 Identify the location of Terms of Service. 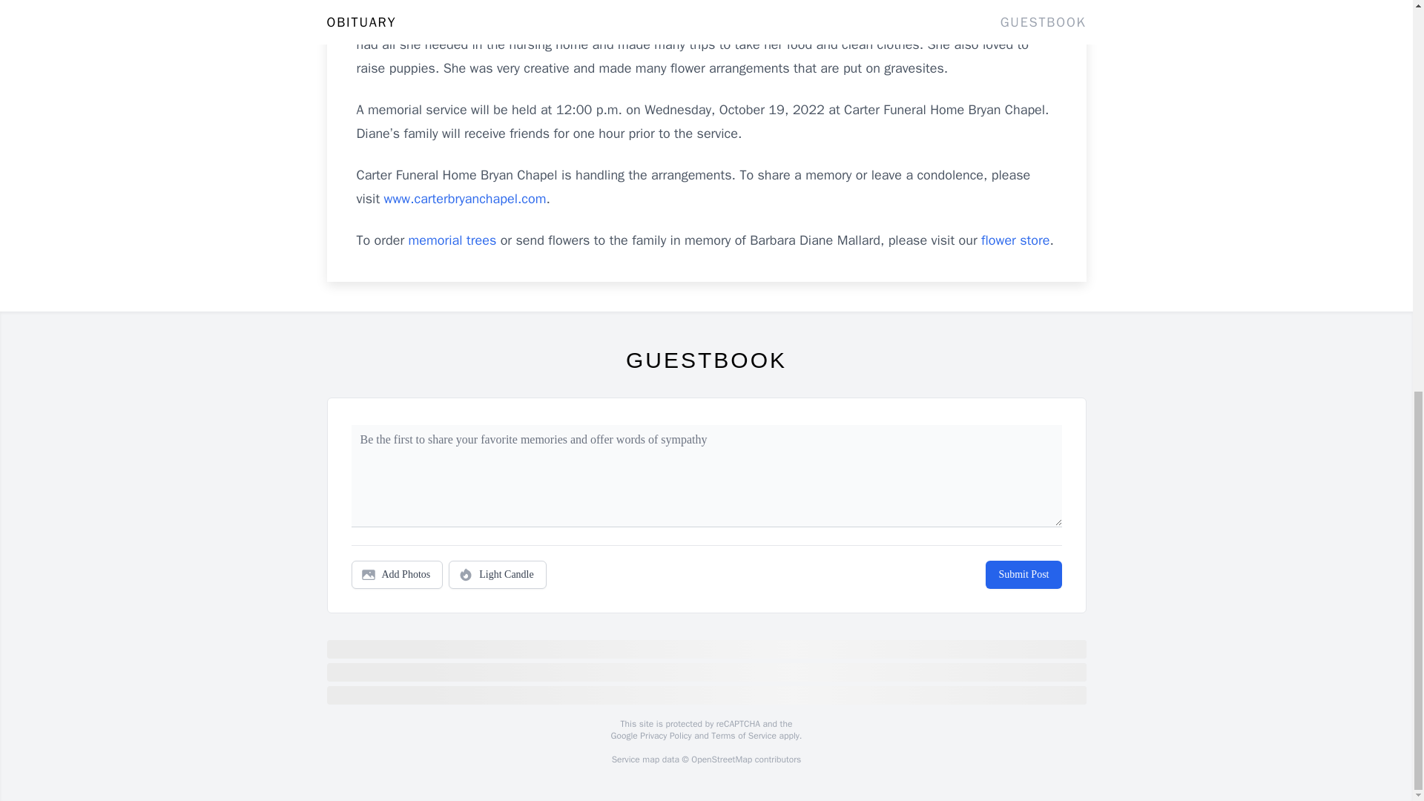
(743, 736).